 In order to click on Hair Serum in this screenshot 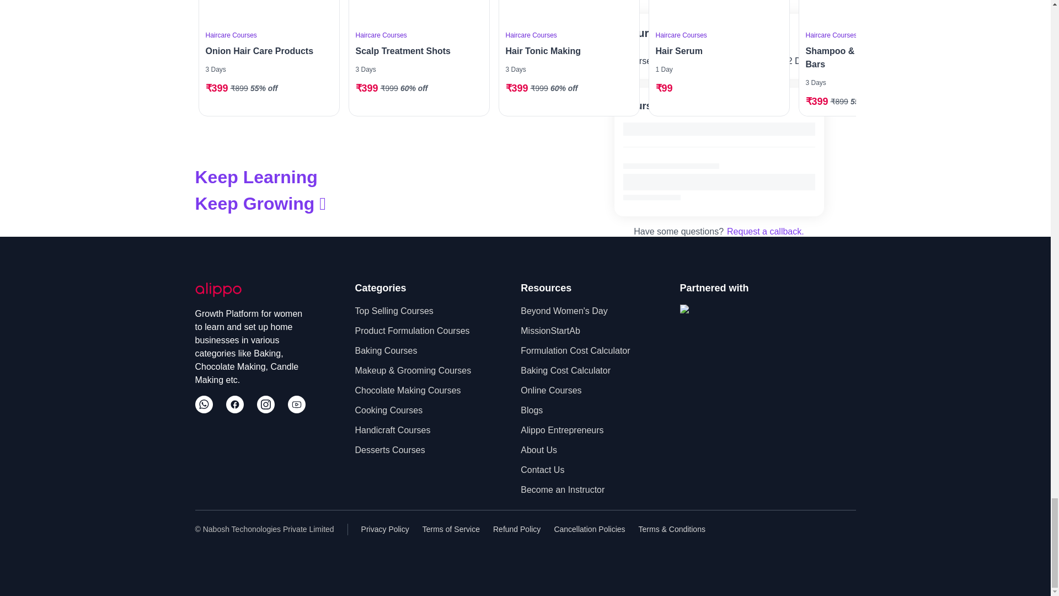, I will do `click(716, 51)`.